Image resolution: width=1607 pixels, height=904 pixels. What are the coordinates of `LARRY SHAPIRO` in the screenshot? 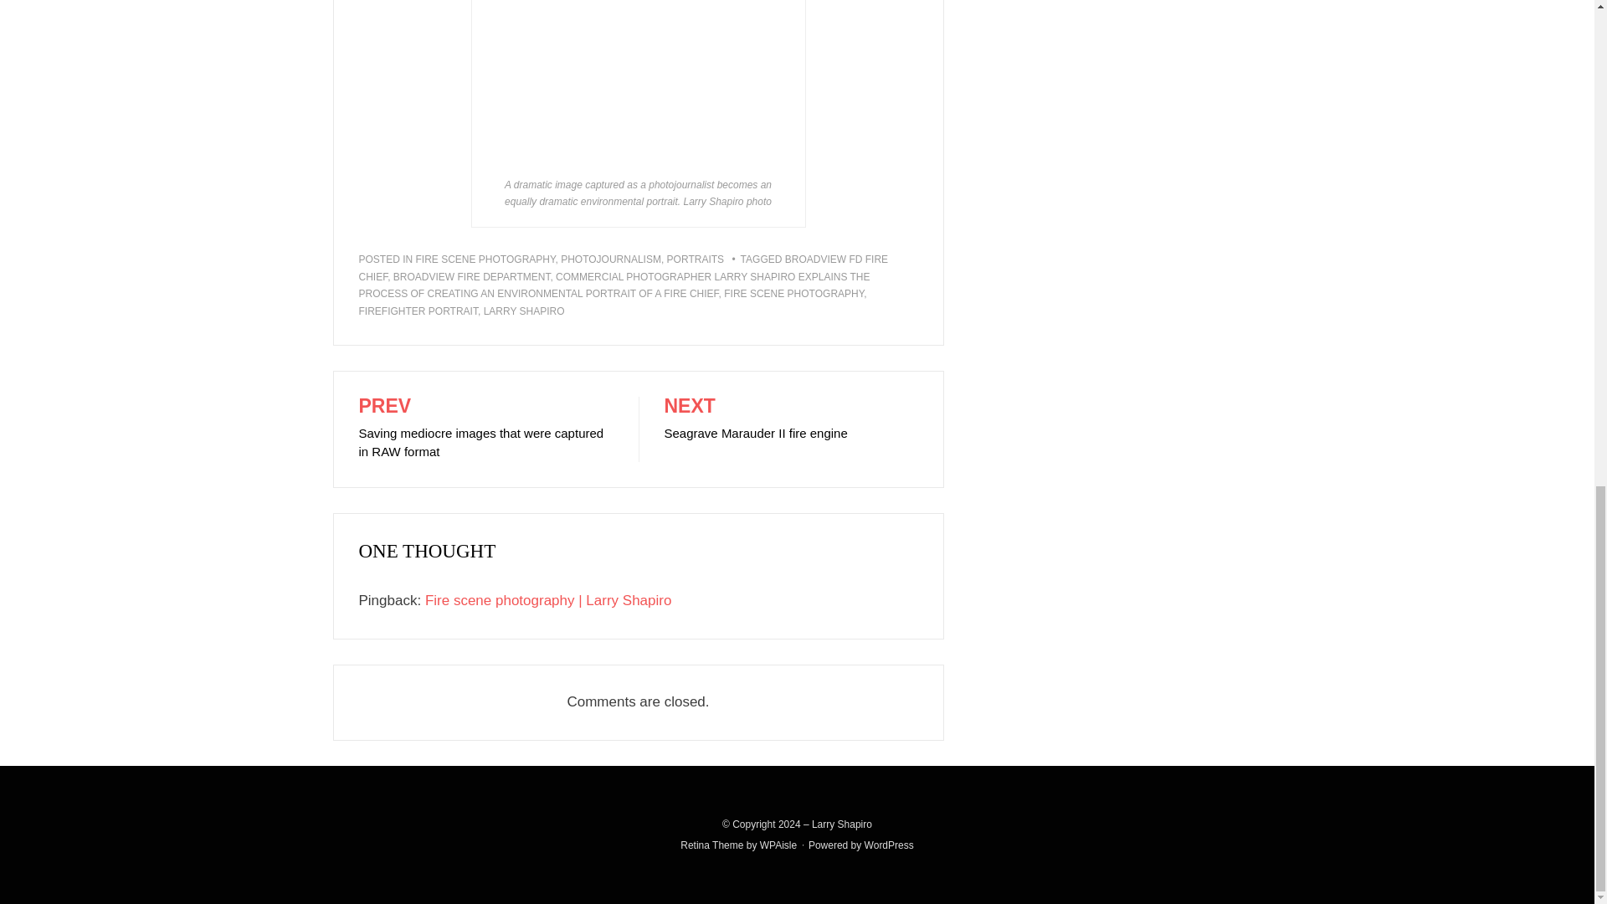 It's located at (418, 311).